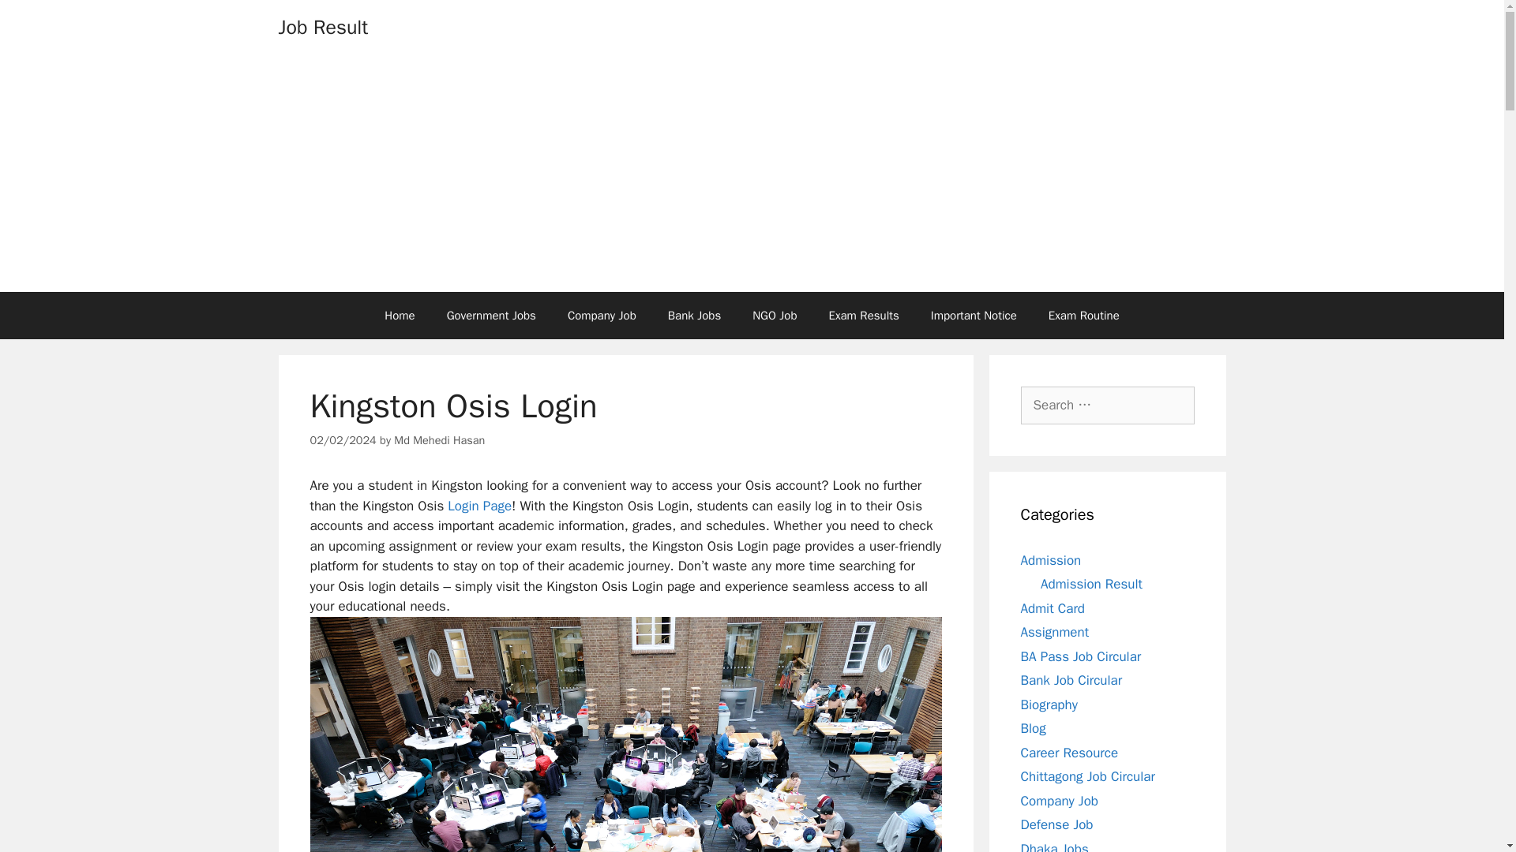 Image resolution: width=1516 pixels, height=852 pixels. What do you see at coordinates (439, 440) in the screenshot?
I see `Md Mehedi Hasan` at bounding box center [439, 440].